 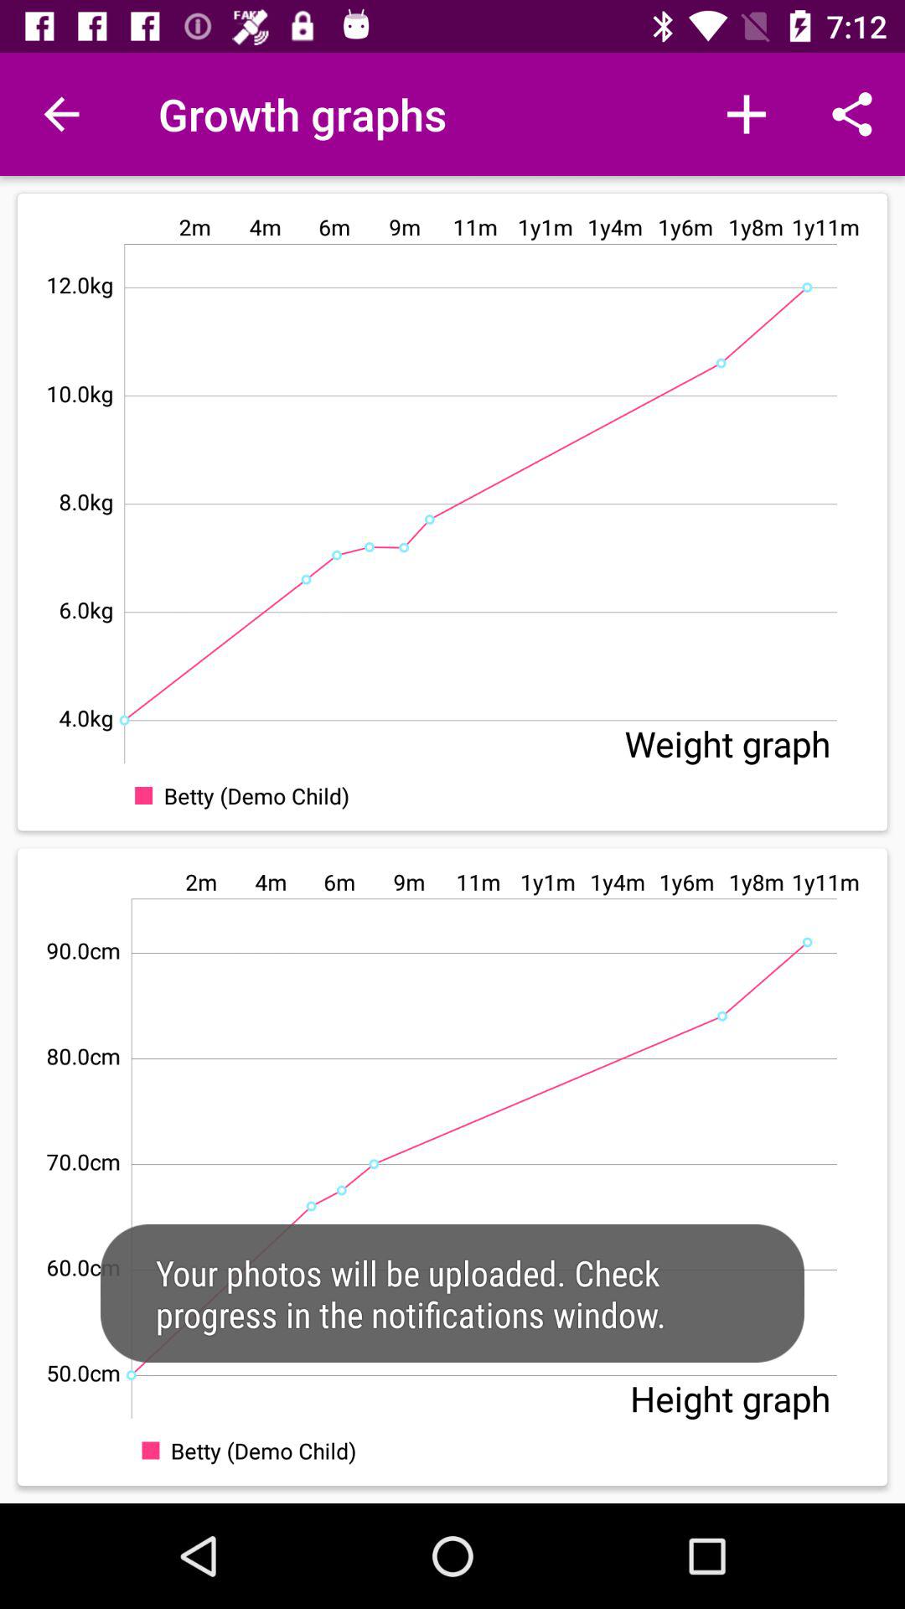 What do you see at coordinates (746, 114) in the screenshot?
I see `turn off icon next to growth graphs` at bounding box center [746, 114].